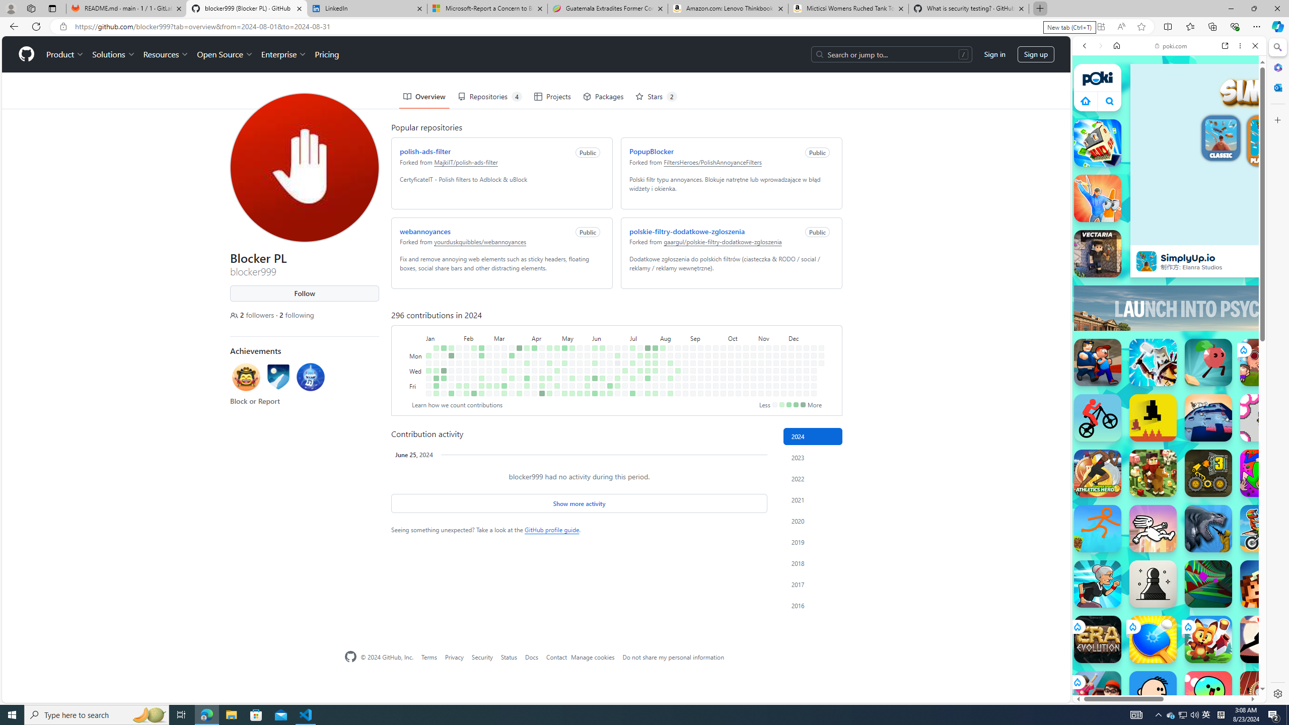 The height and width of the screenshot is (725, 1289). What do you see at coordinates (609, 337) in the screenshot?
I see `June` at bounding box center [609, 337].